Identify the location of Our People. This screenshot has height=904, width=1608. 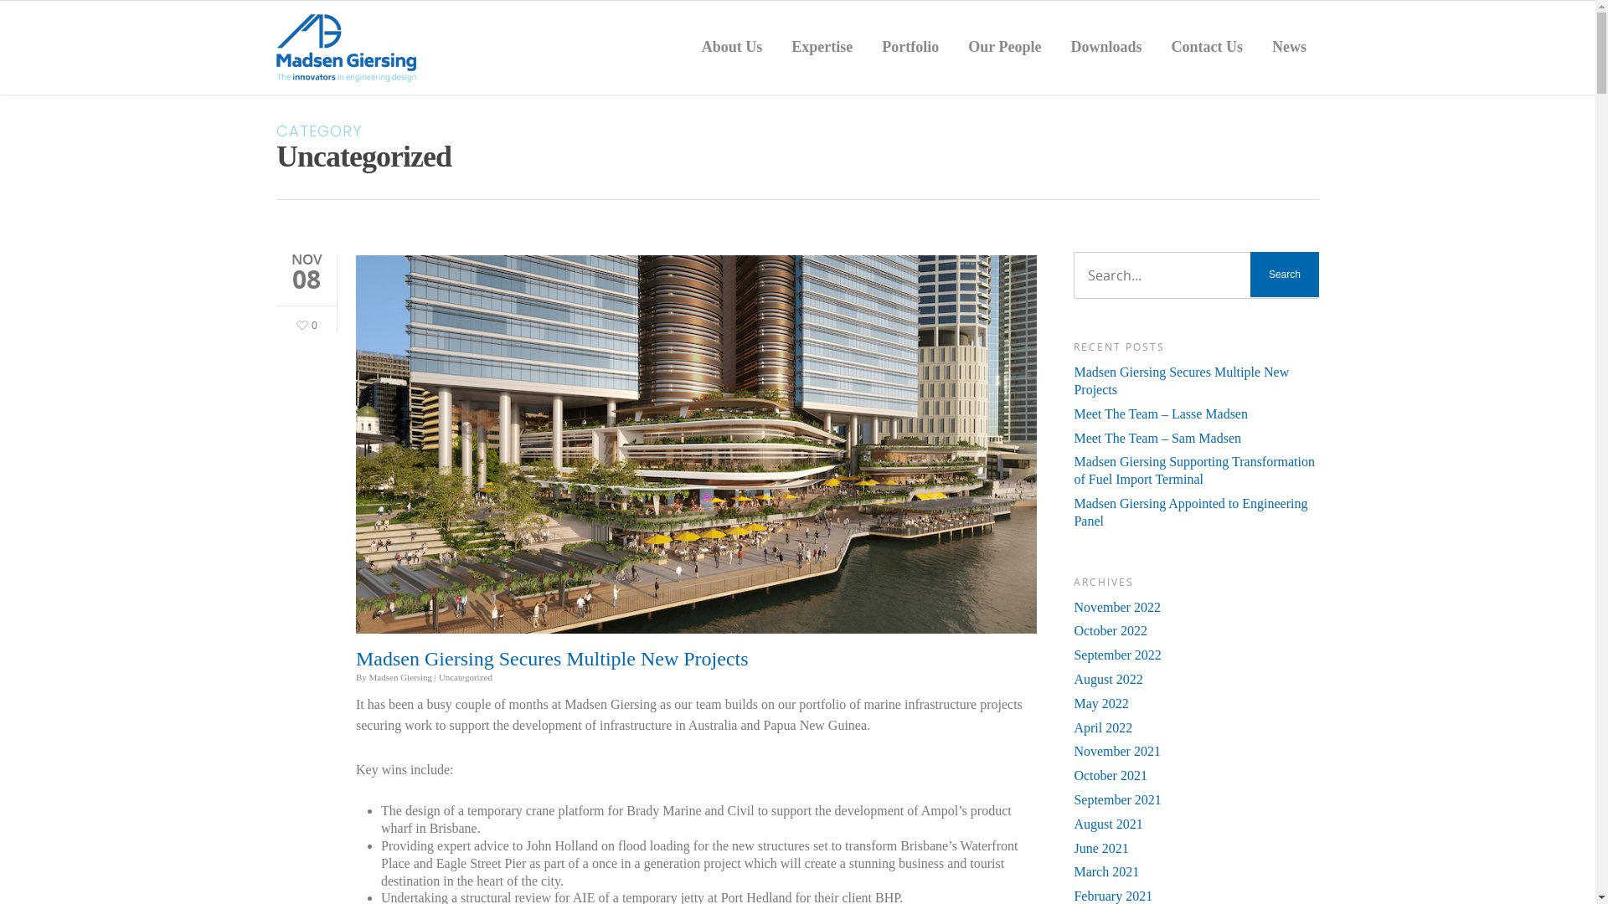
(1005, 52).